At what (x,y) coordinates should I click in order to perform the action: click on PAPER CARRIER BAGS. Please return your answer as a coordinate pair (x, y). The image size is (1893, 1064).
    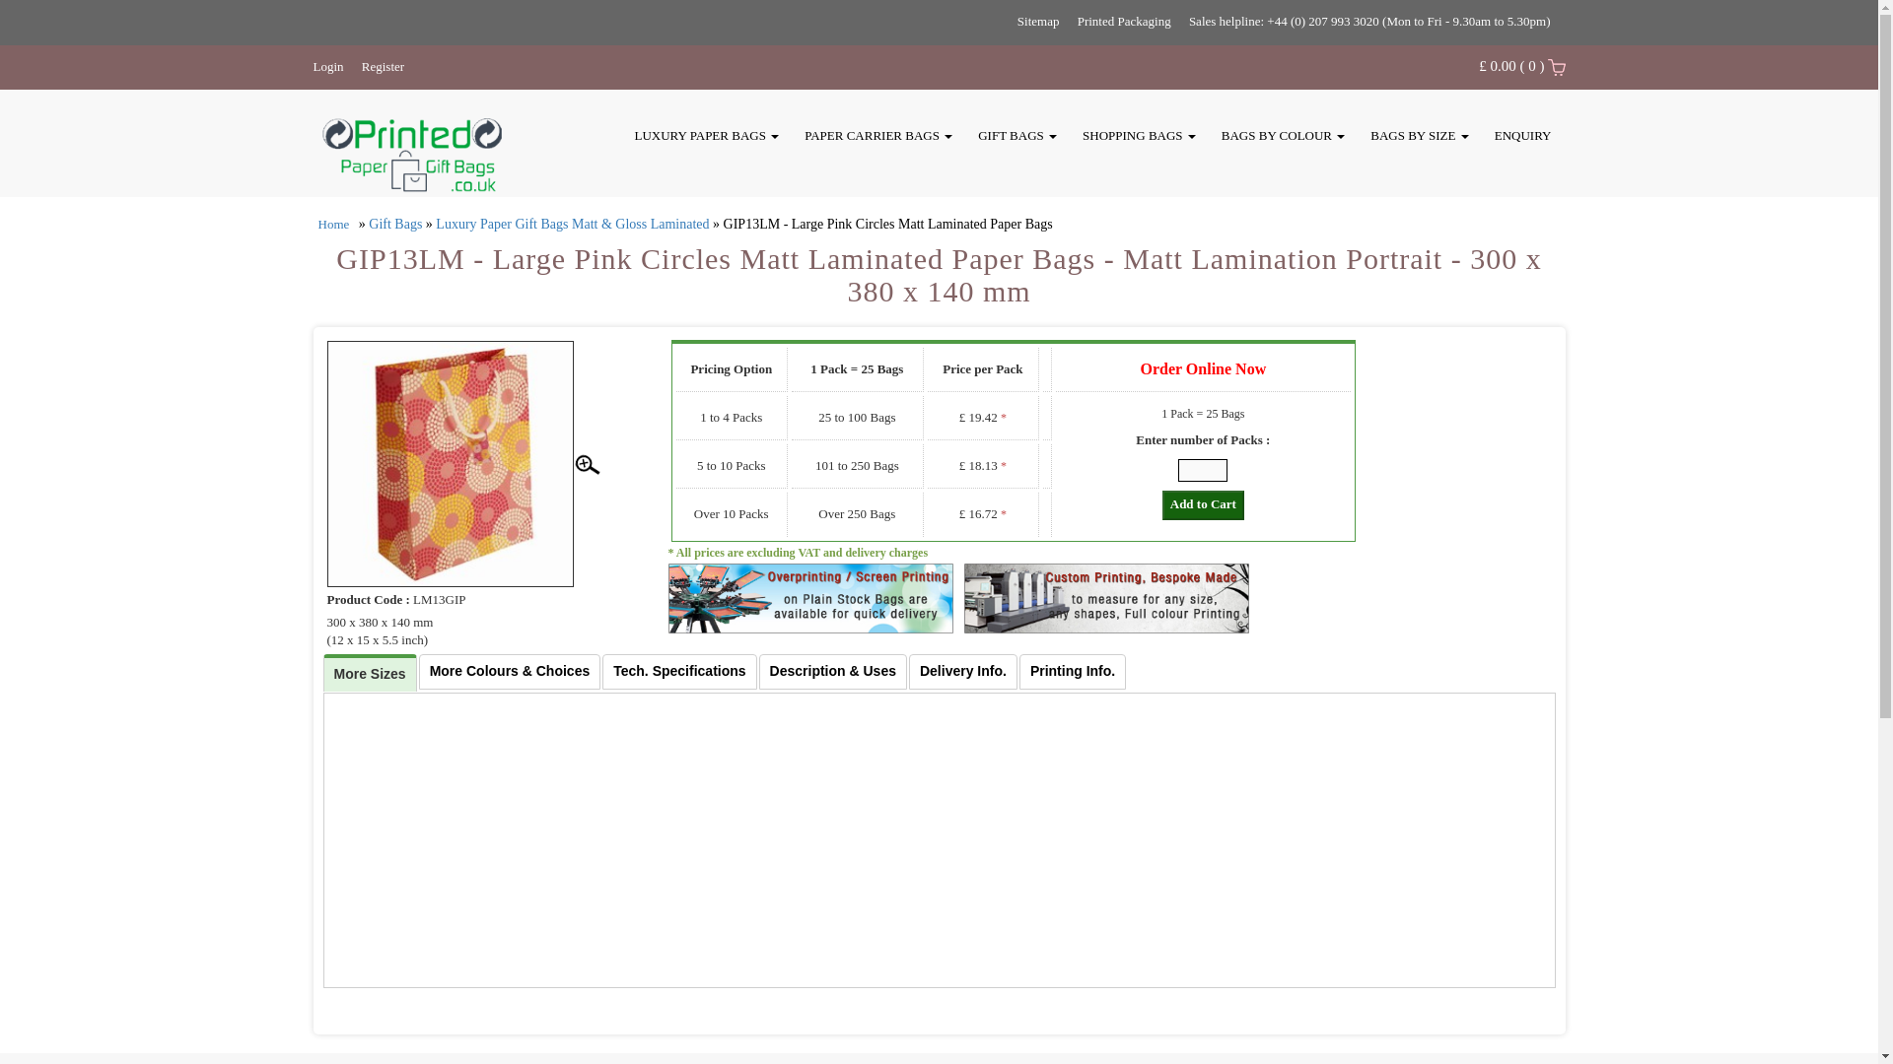
    Looking at the image, I should click on (877, 135).